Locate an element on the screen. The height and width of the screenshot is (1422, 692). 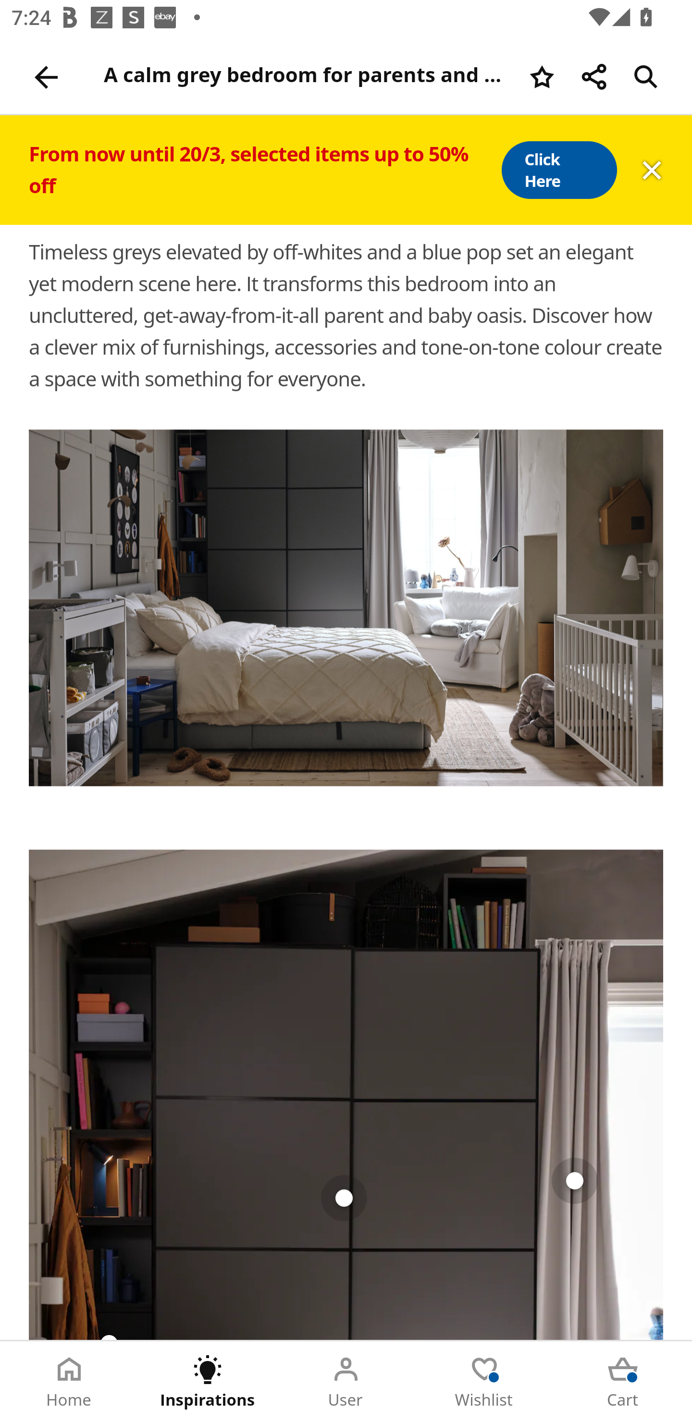
Inspirations
Tab 2 of 5 is located at coordinates (208, 1382).